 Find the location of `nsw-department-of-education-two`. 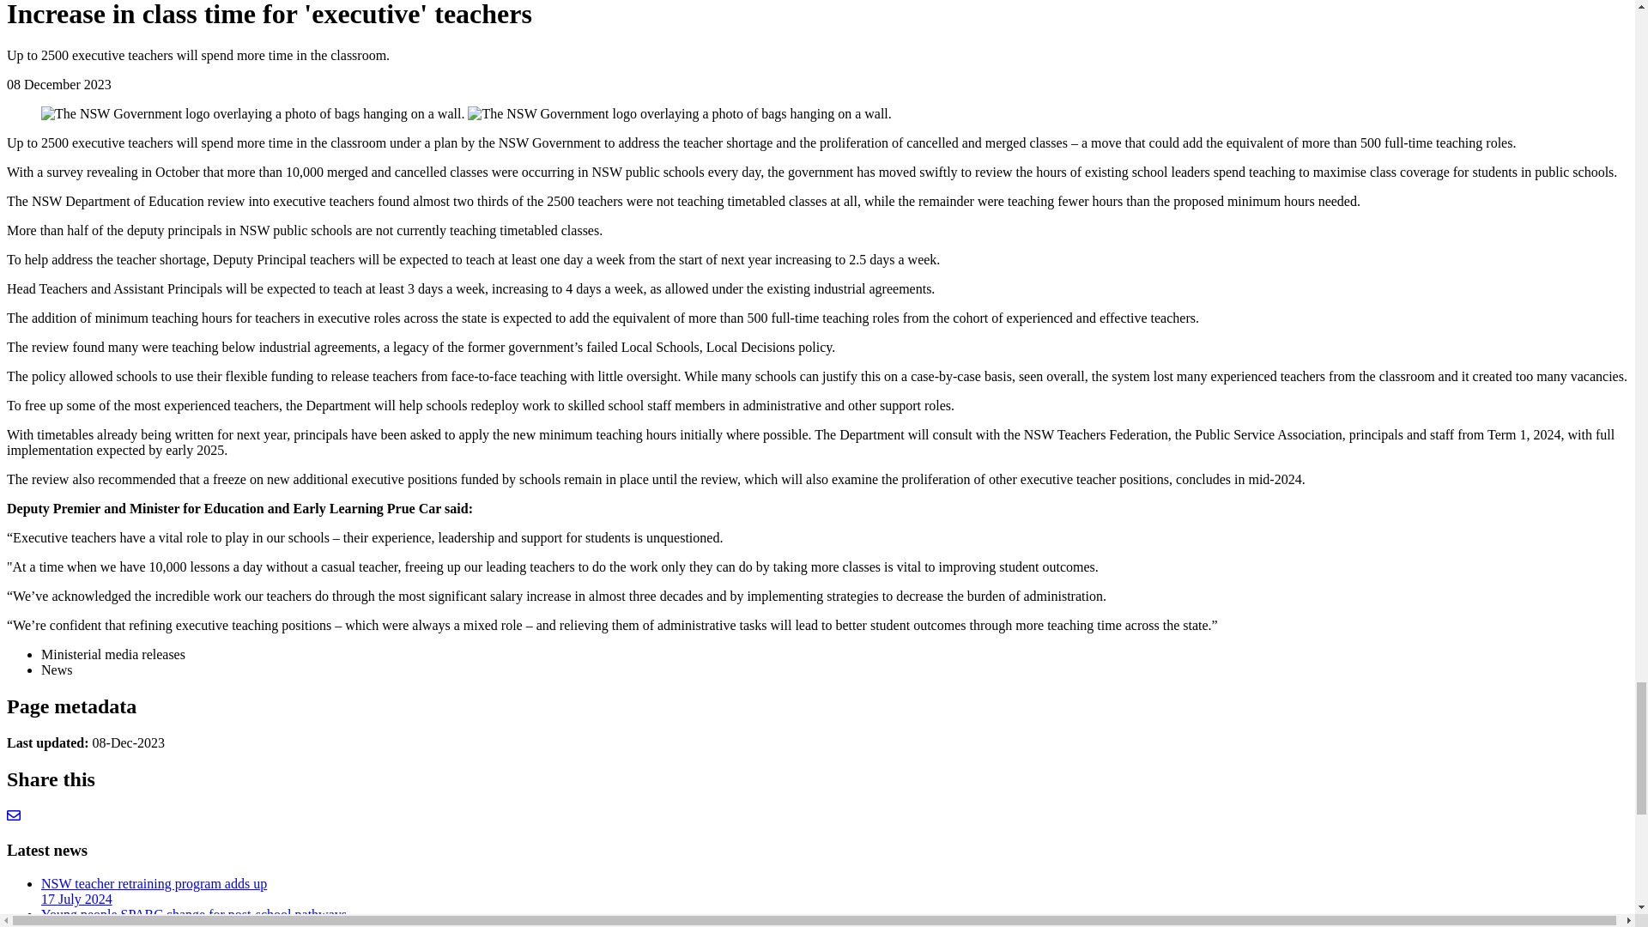

nsw-department-of-education-two is located at coordinates (252, 113).